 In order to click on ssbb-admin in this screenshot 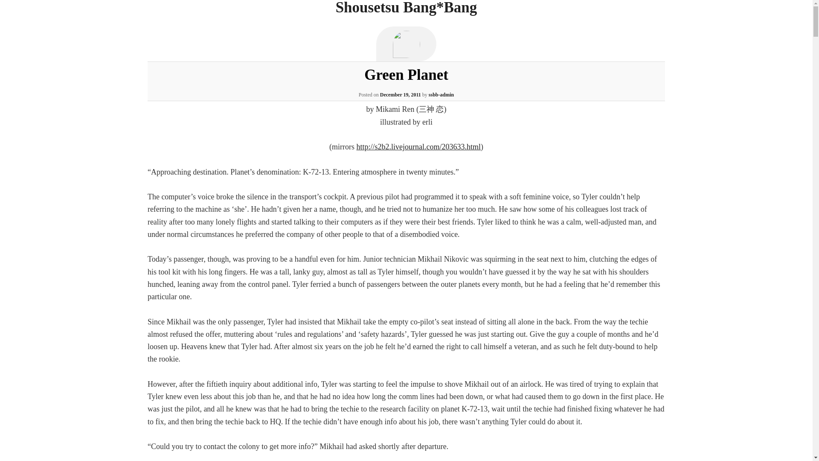, I will do `click(441, 94)`.